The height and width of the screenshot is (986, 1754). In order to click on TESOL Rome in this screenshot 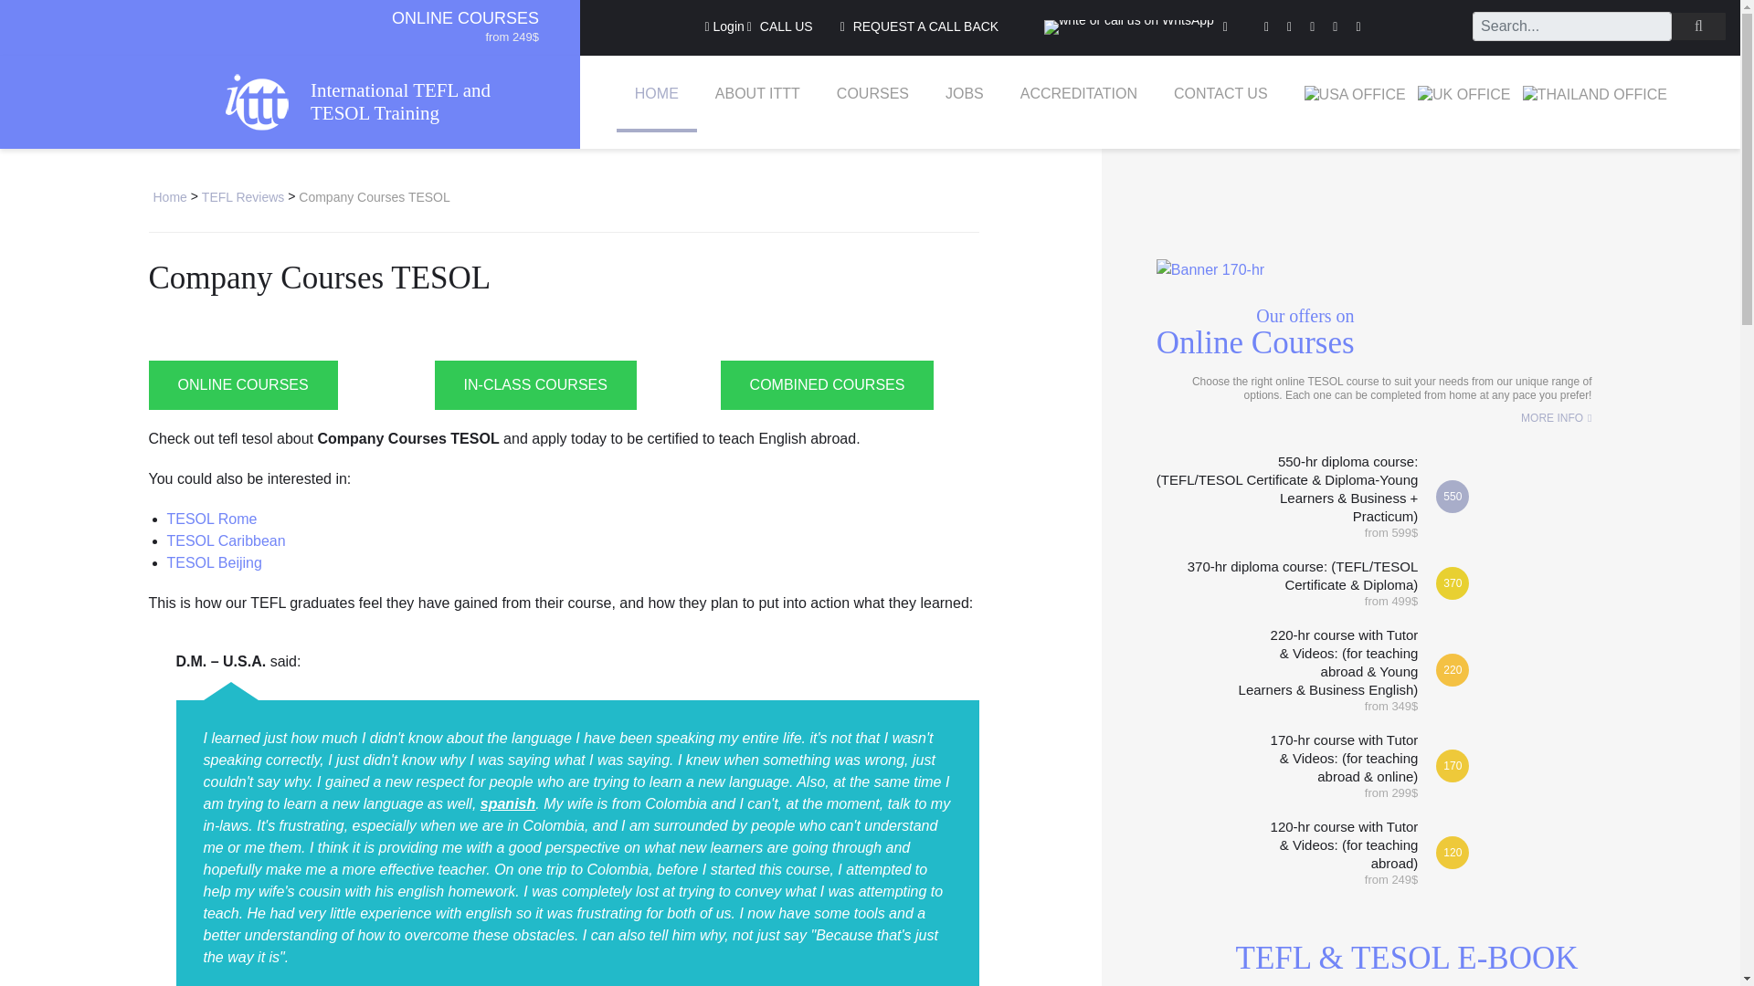, I will do `click(211, 519)`.